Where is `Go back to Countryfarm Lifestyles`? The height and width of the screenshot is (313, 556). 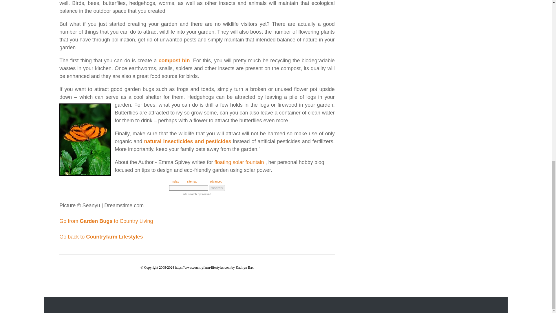
Go back to Countryfarm Lifestyles is located at coordinates (101, 236).